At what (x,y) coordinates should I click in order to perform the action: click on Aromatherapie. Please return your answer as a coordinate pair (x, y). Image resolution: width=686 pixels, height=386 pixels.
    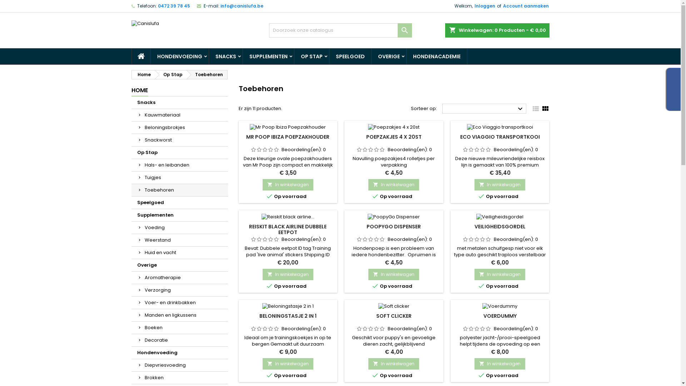
    Looking at the image, I should click on (180, 278).